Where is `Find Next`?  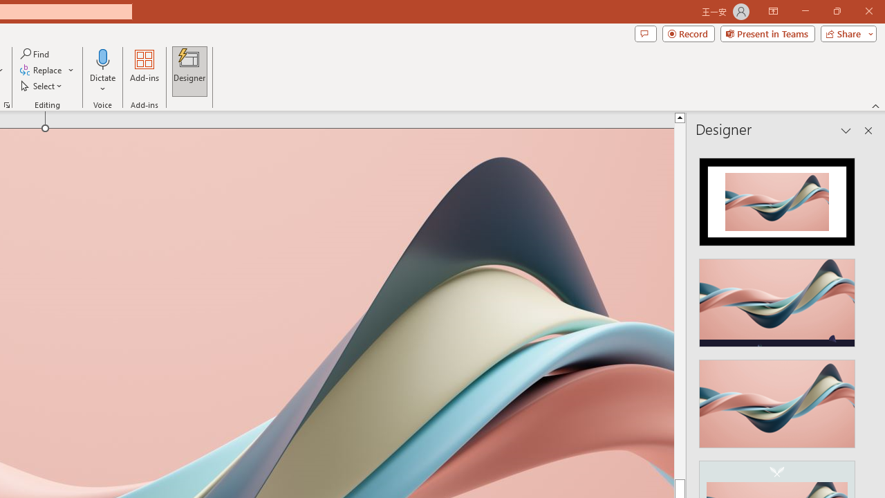
Find Next is located at coordinates (156, 365).